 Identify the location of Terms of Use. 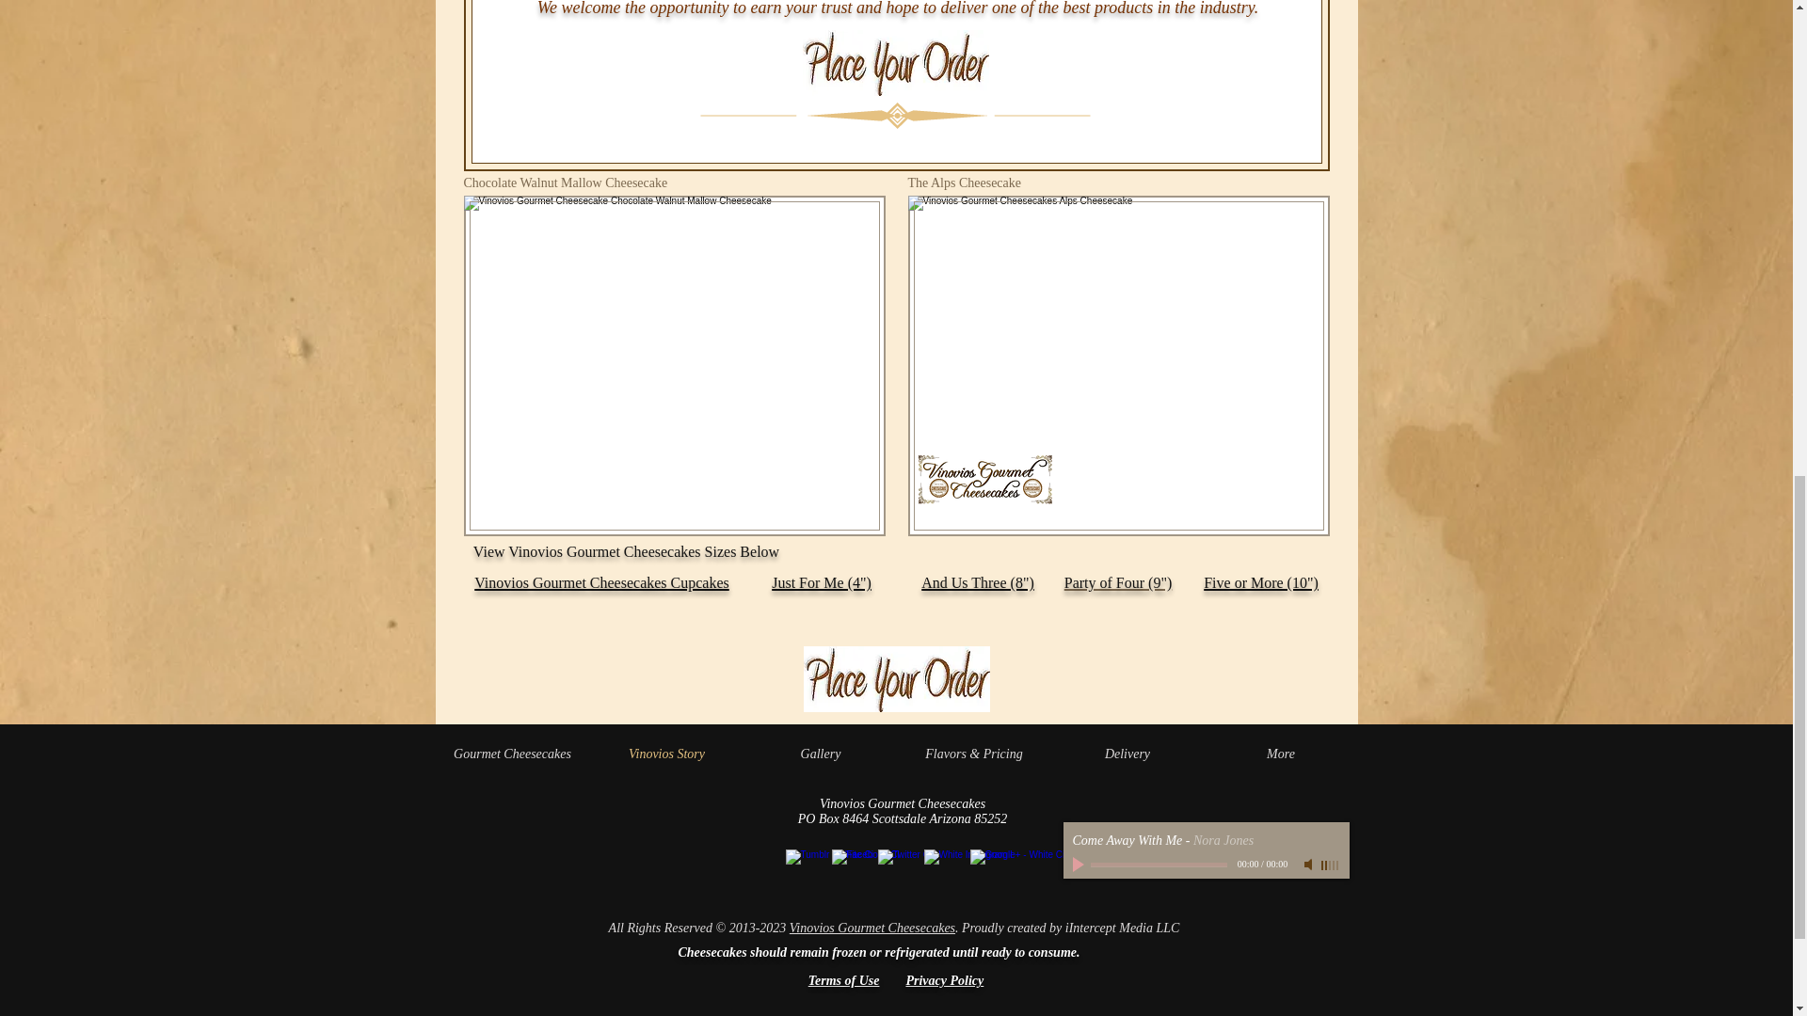
(843, 980).